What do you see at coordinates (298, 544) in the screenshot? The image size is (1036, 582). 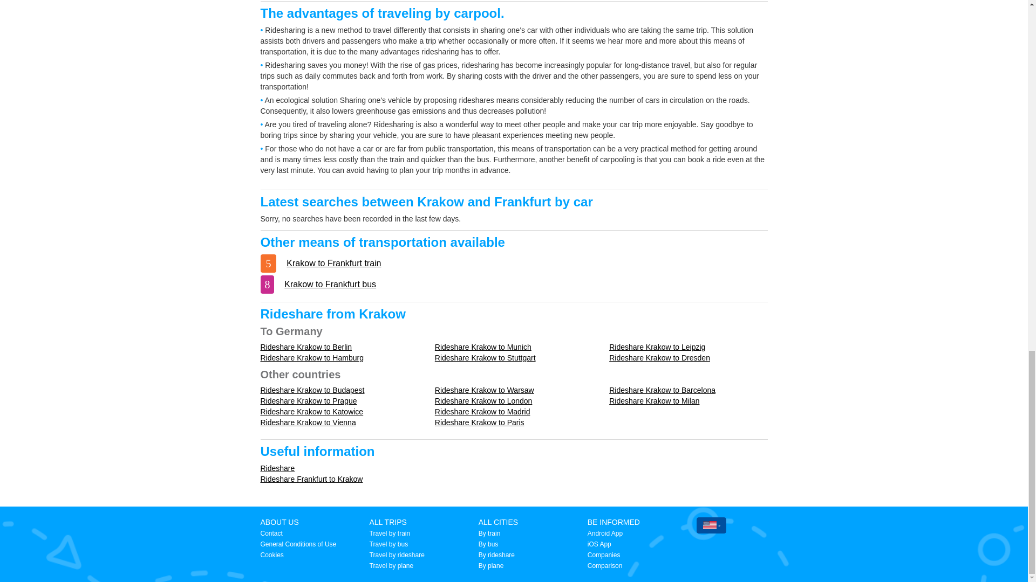 I see `General Conditions of Use` at bounding box center [298, 544].